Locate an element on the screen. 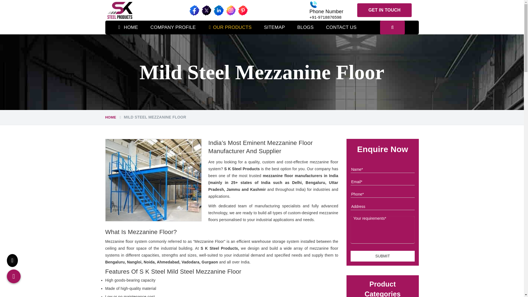 Image resolution: width=528 pixels, height=297 pixels. HOME is located at coordinates (128, 28).